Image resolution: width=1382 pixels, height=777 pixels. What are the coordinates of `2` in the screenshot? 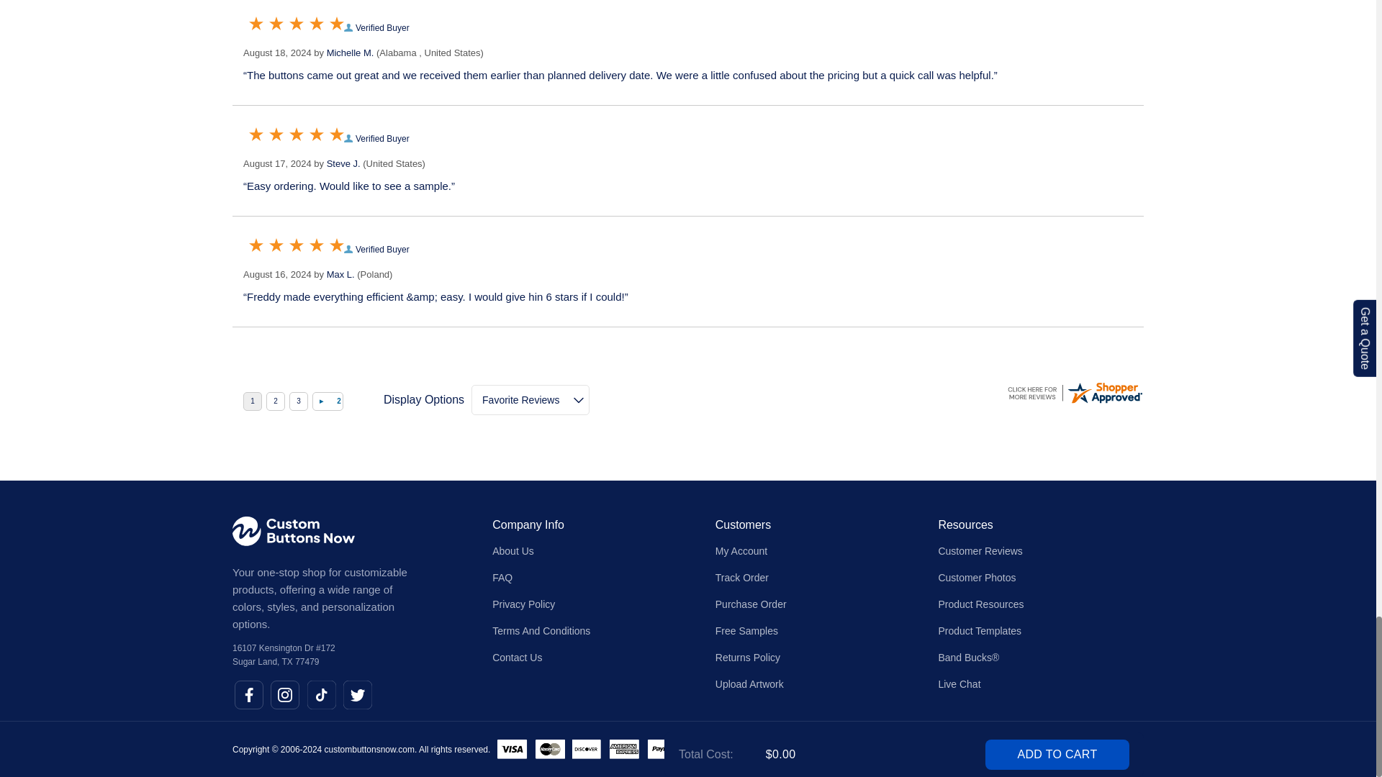 It's located at (275, 401).